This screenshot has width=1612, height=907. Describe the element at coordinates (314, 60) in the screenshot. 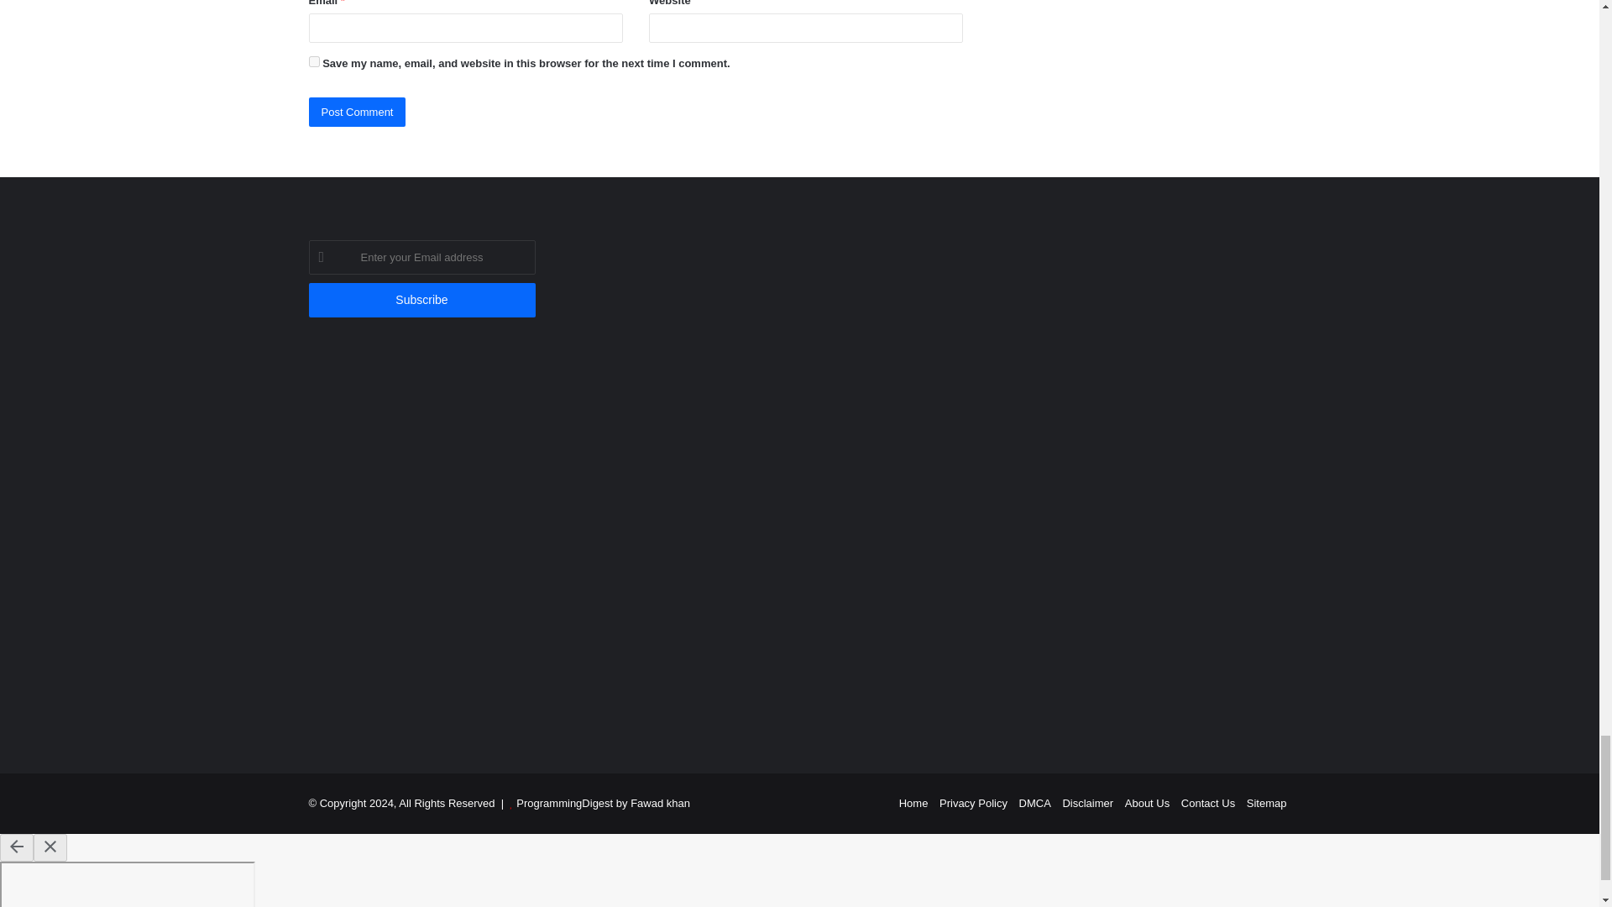

I see `yes` at that location.